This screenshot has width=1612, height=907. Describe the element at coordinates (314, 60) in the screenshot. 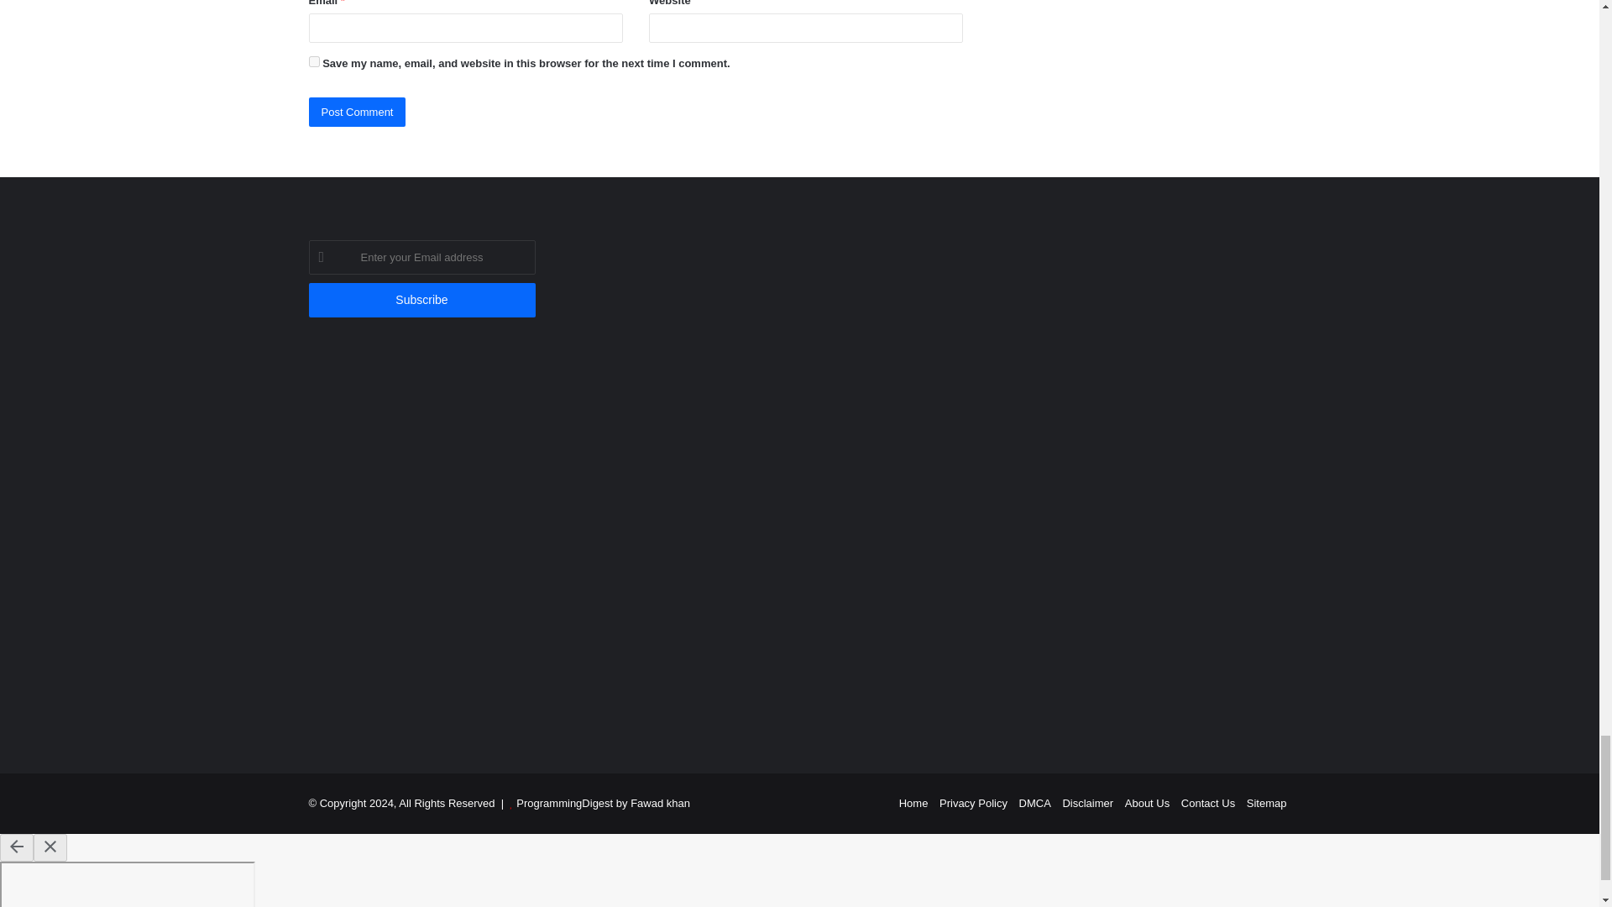

I see `yes` at that location.